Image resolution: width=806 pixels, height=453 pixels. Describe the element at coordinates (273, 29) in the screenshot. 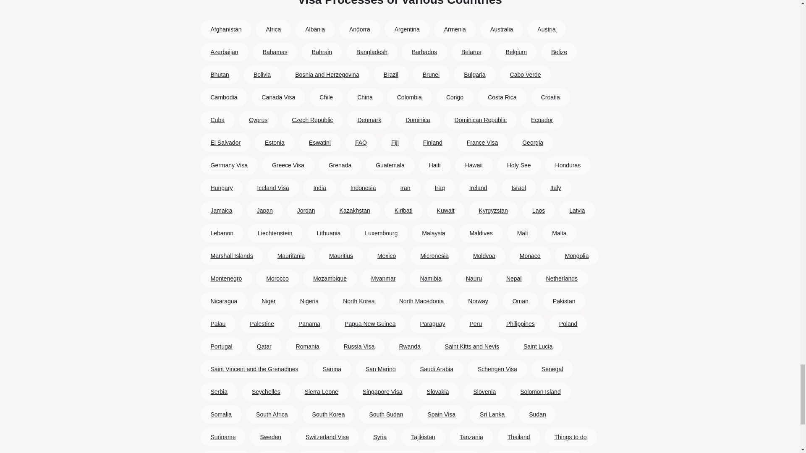

I see `Africa` at that location.